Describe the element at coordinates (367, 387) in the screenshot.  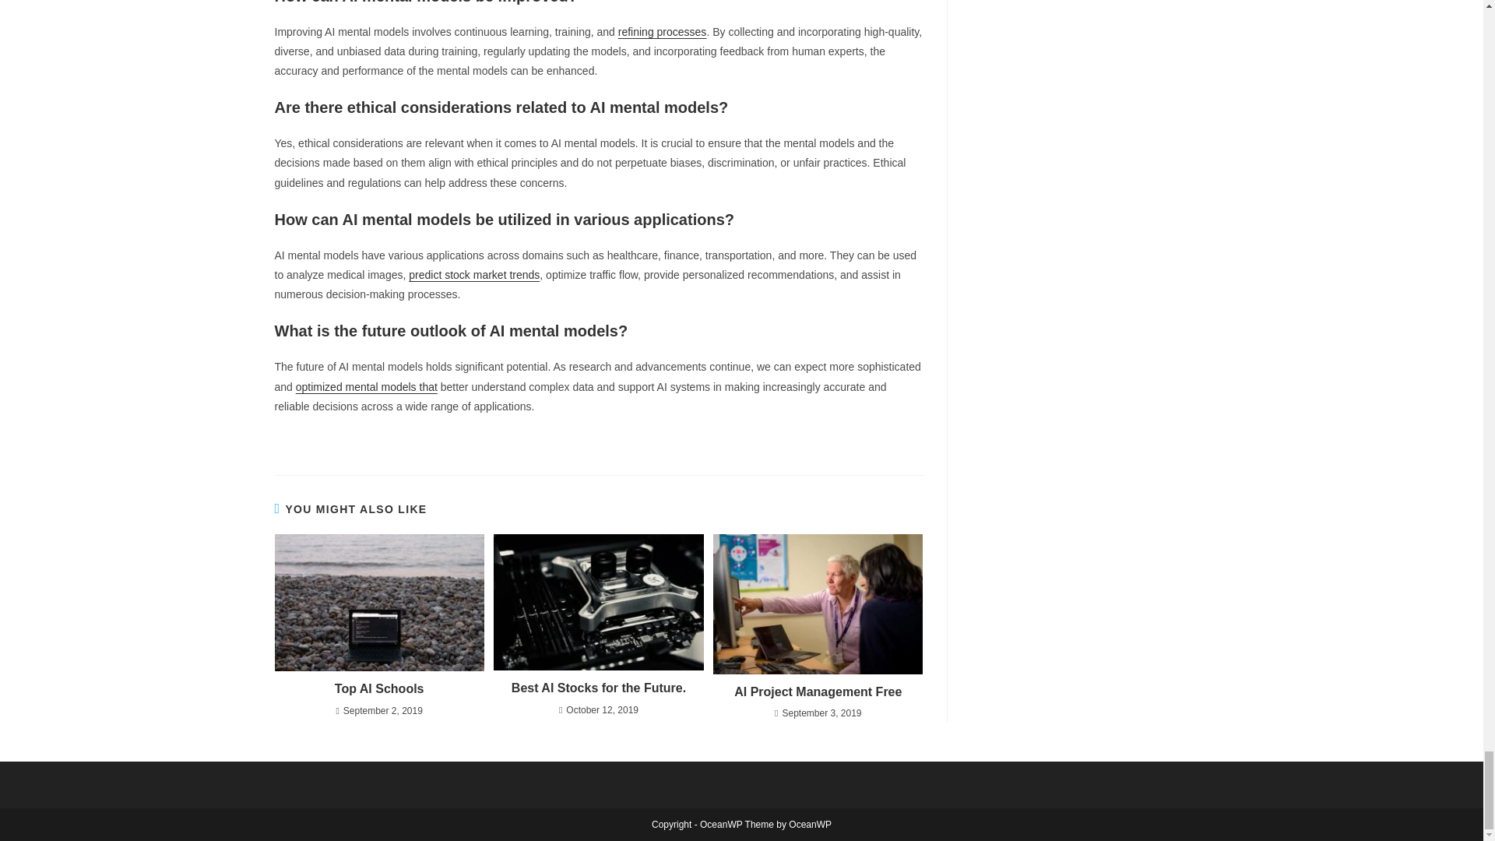
I see `optimized mental models that` at that location.